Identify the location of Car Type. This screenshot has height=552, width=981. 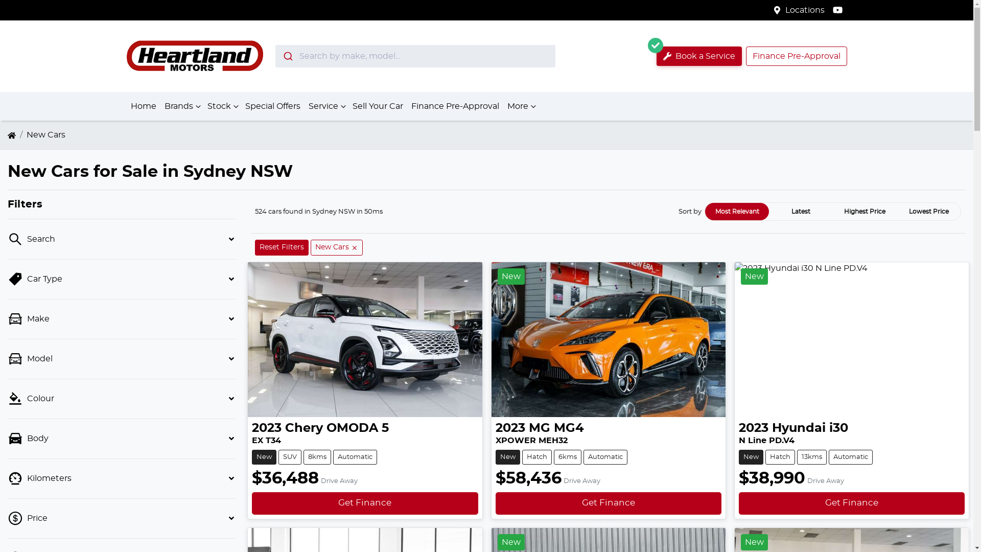
(122, 279).